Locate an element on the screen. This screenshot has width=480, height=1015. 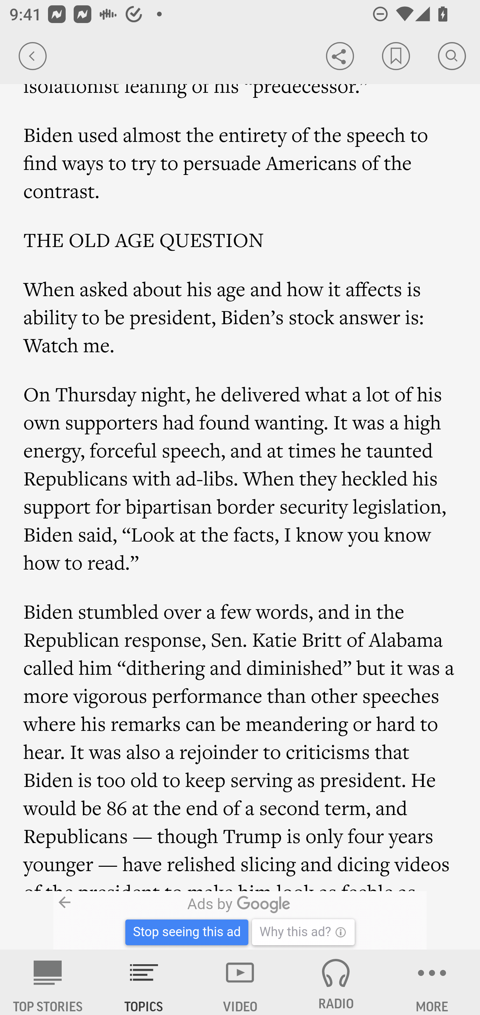
TOPICS is located at coordinates (144, 982).